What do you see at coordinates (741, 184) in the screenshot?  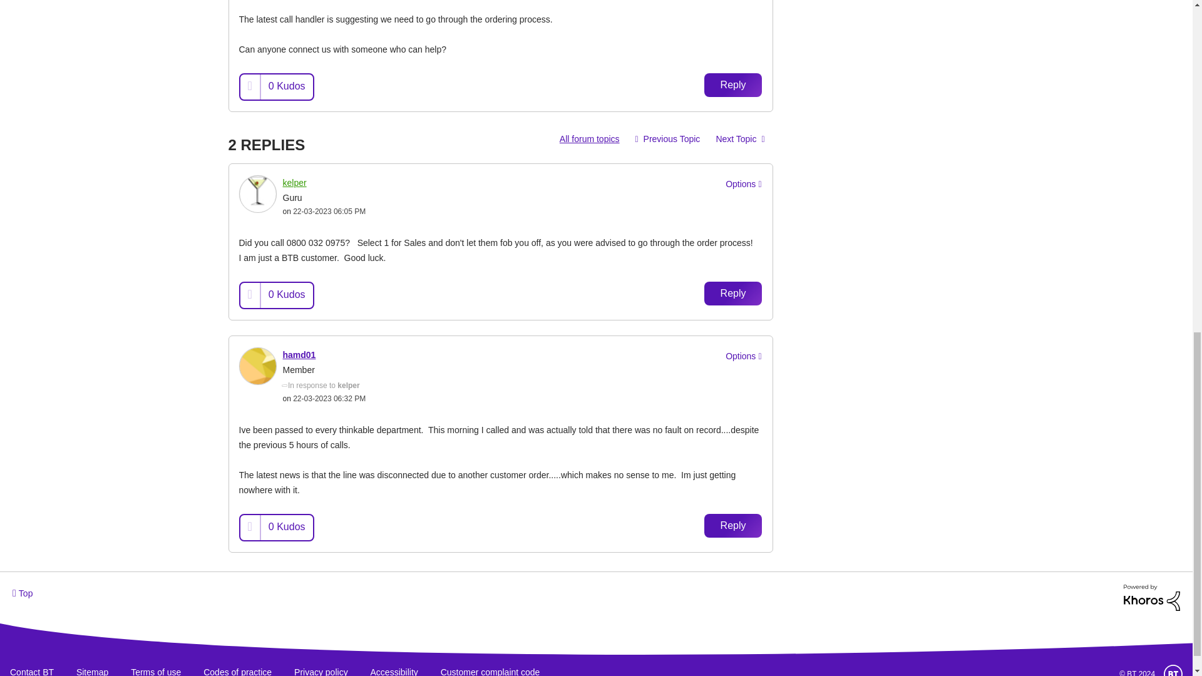 I see `Show option menu` at bounding box center [741, 184].